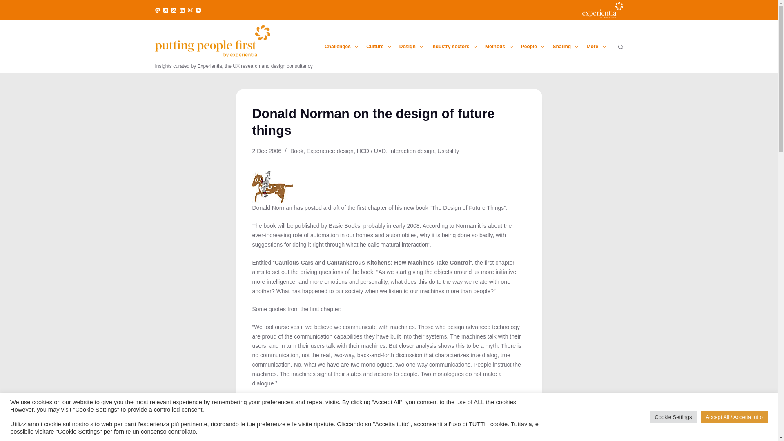 The height and width of the screenshot is (441, 784). Describe the element at coordinates (273, 187) in the screenshot. I see `Donald Norman's Horse and Rider` at that location.